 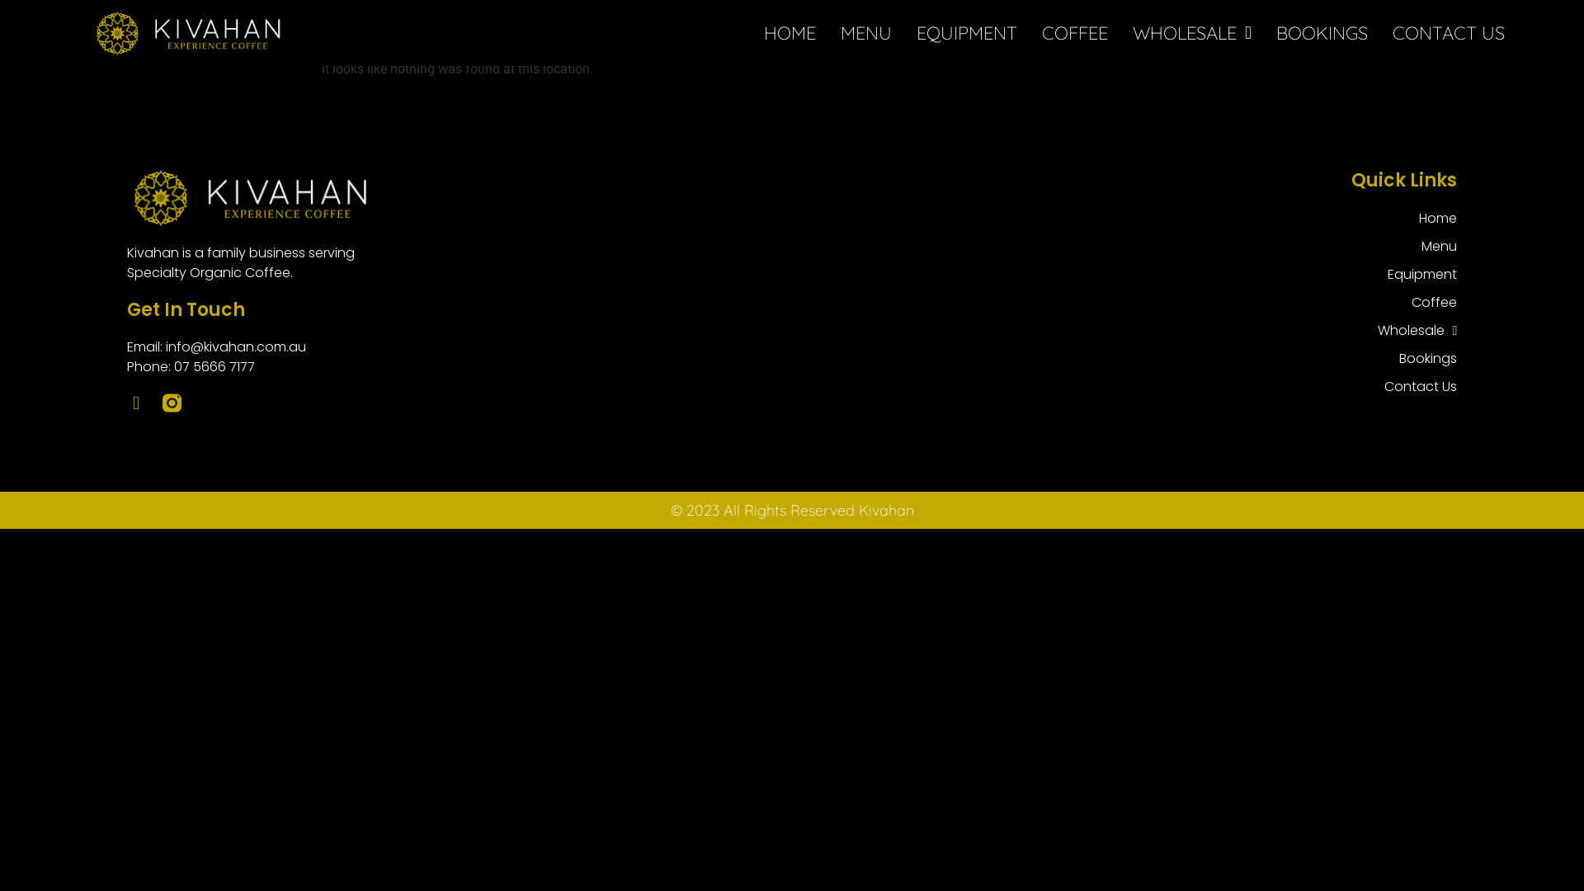 What do you see at coordinates (1417, 303) in the screenshot?
I see `Coffee` at bounding box center [1417, 303].